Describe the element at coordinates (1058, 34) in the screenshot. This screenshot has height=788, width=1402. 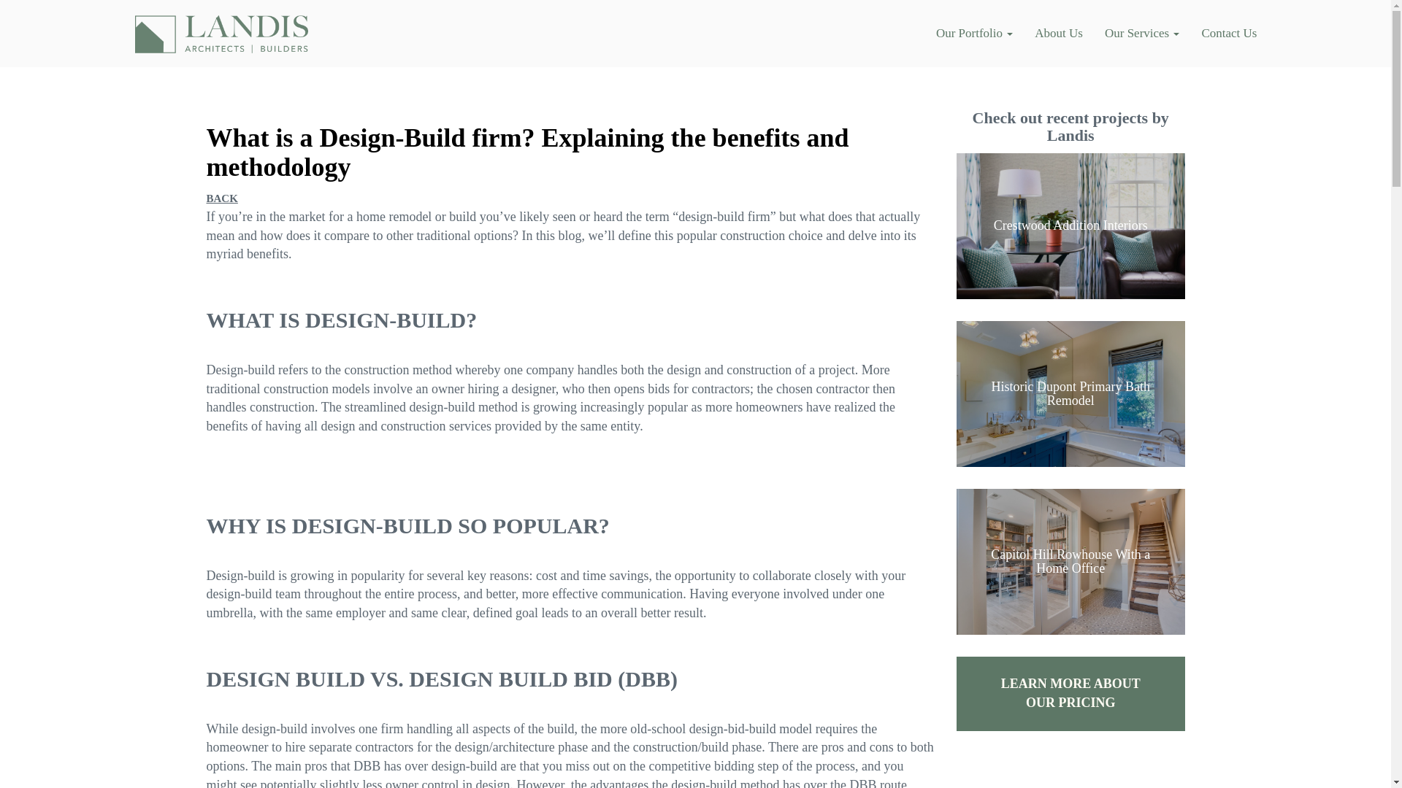
I see `About Us` at that location.